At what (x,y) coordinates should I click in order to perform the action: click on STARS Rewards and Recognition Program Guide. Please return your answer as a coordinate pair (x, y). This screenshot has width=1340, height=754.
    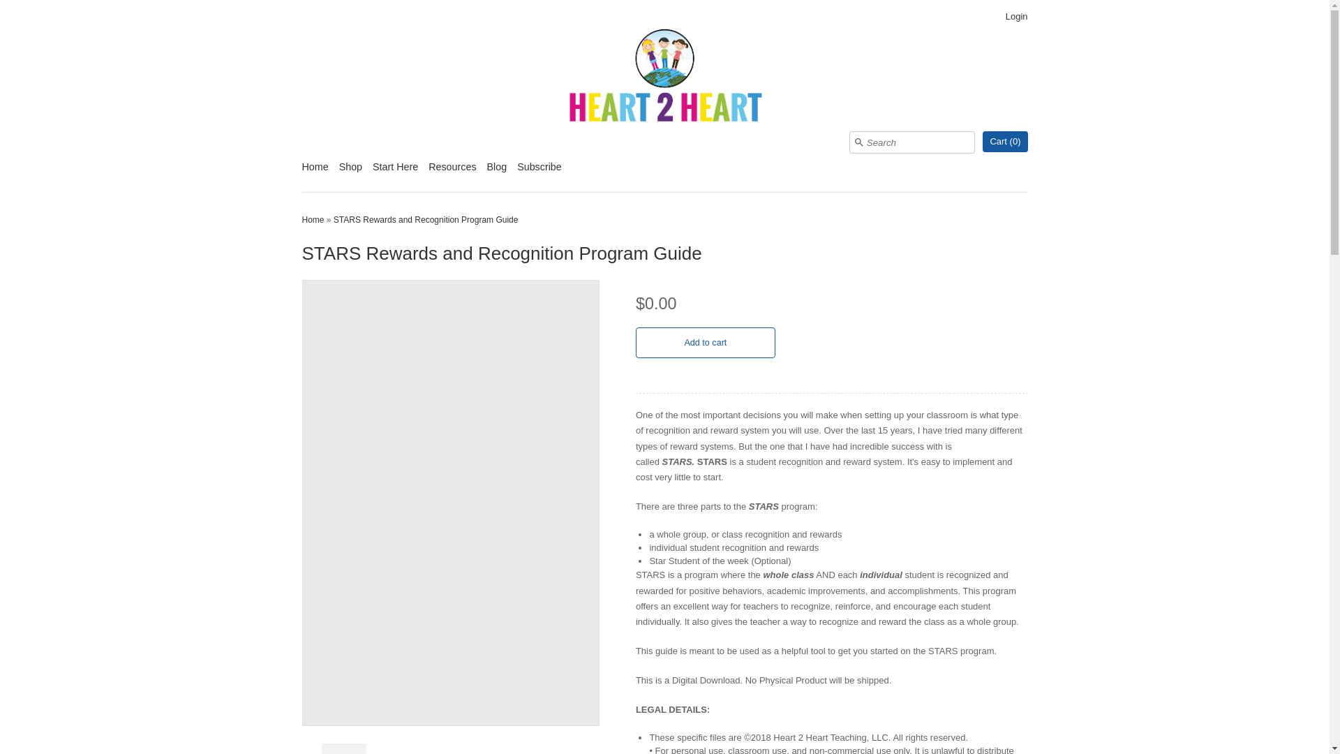
    Looking at the image, I should click on (343, 748).